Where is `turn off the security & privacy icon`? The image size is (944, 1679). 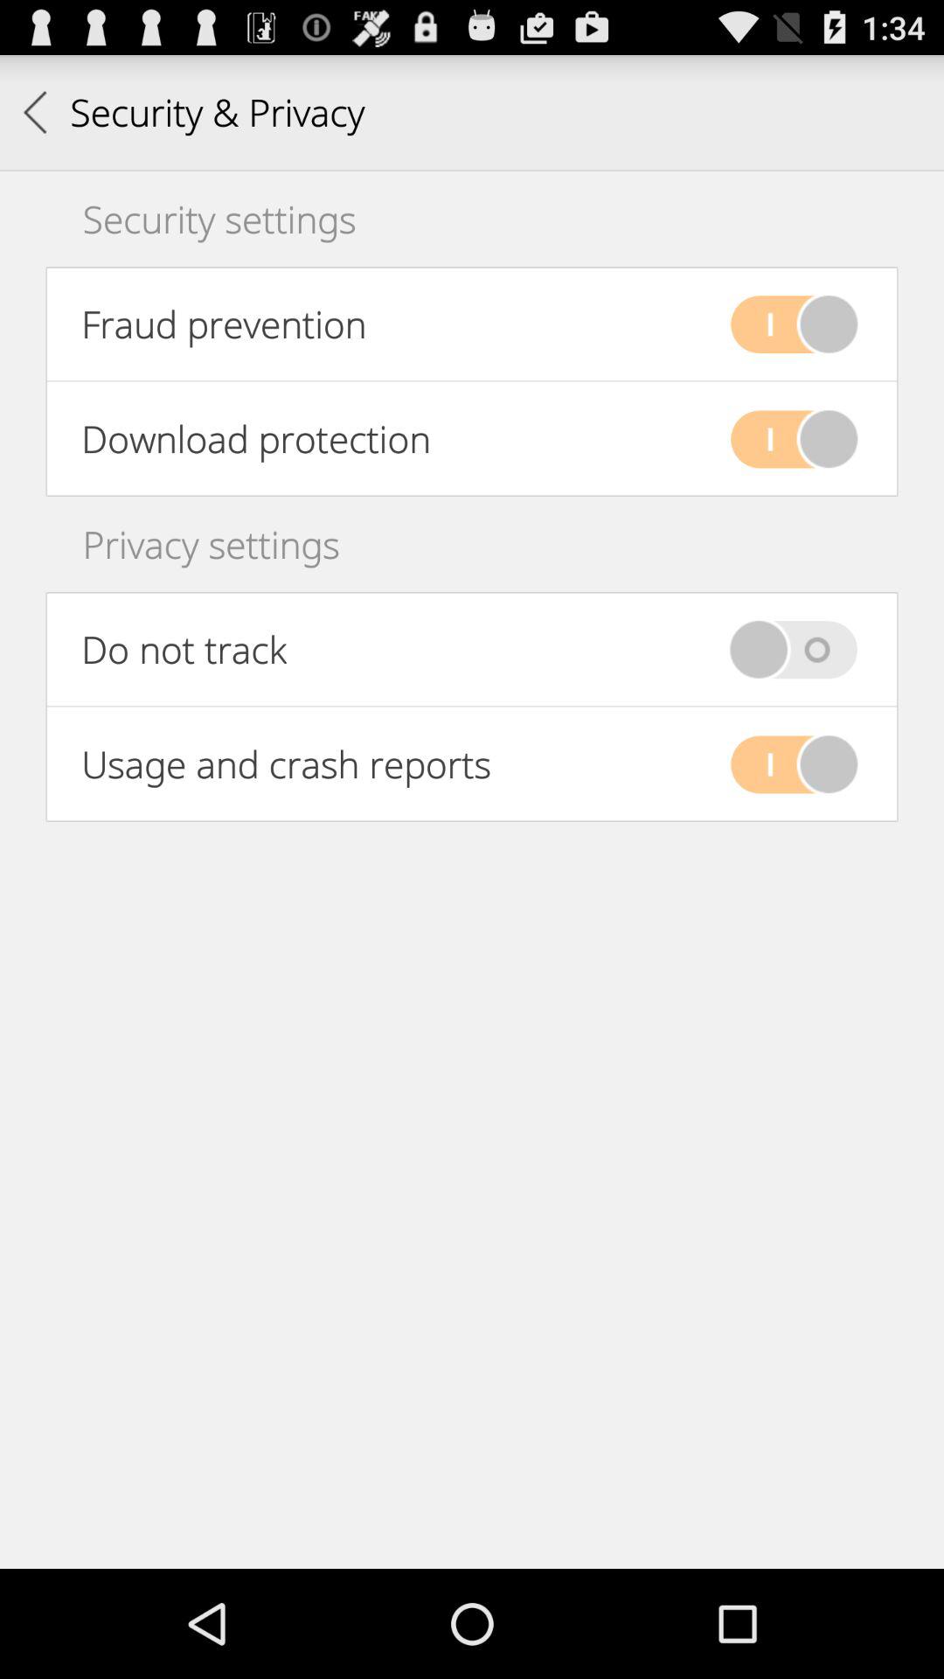
turn off the security & privacy icon is located at coordinates (194, 112).